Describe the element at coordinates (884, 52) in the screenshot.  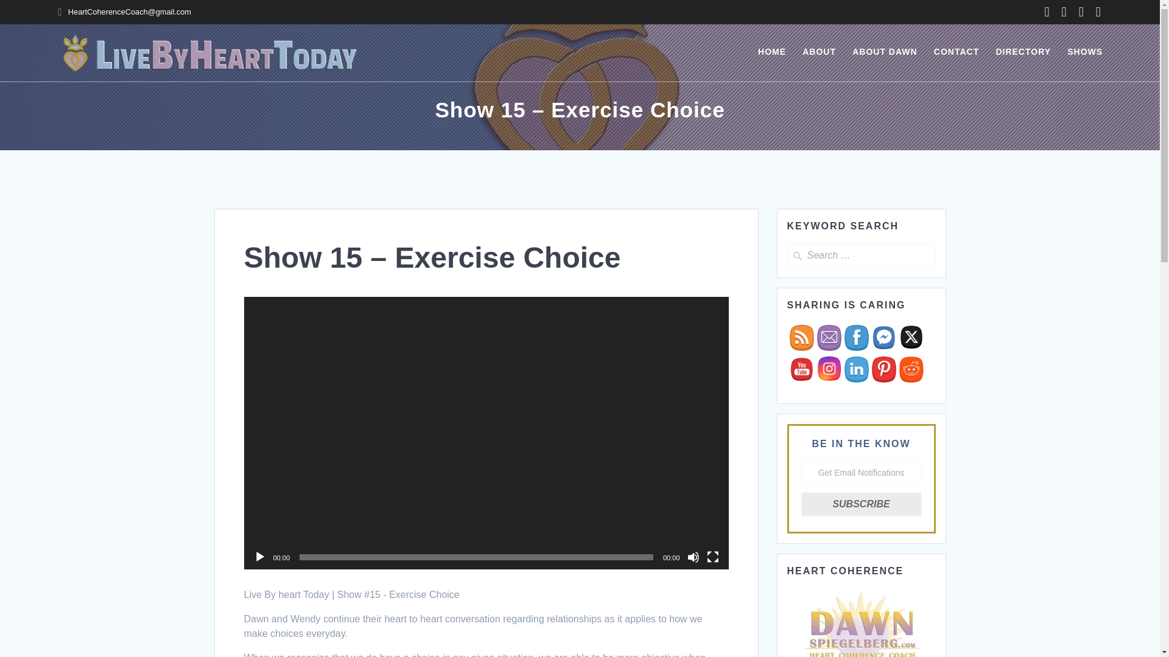
I see `ABOUT DAWN` at that location.